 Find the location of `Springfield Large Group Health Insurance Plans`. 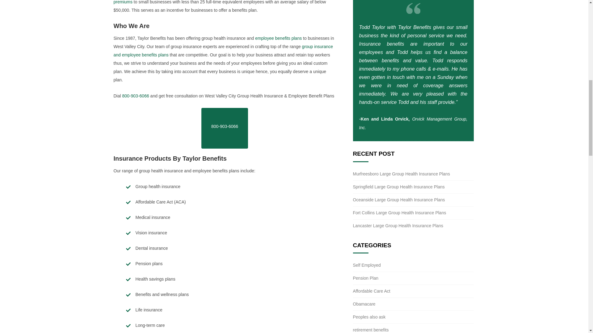

Springfield Large Group Health Insurance Plans is located at coordinates (398, 187).